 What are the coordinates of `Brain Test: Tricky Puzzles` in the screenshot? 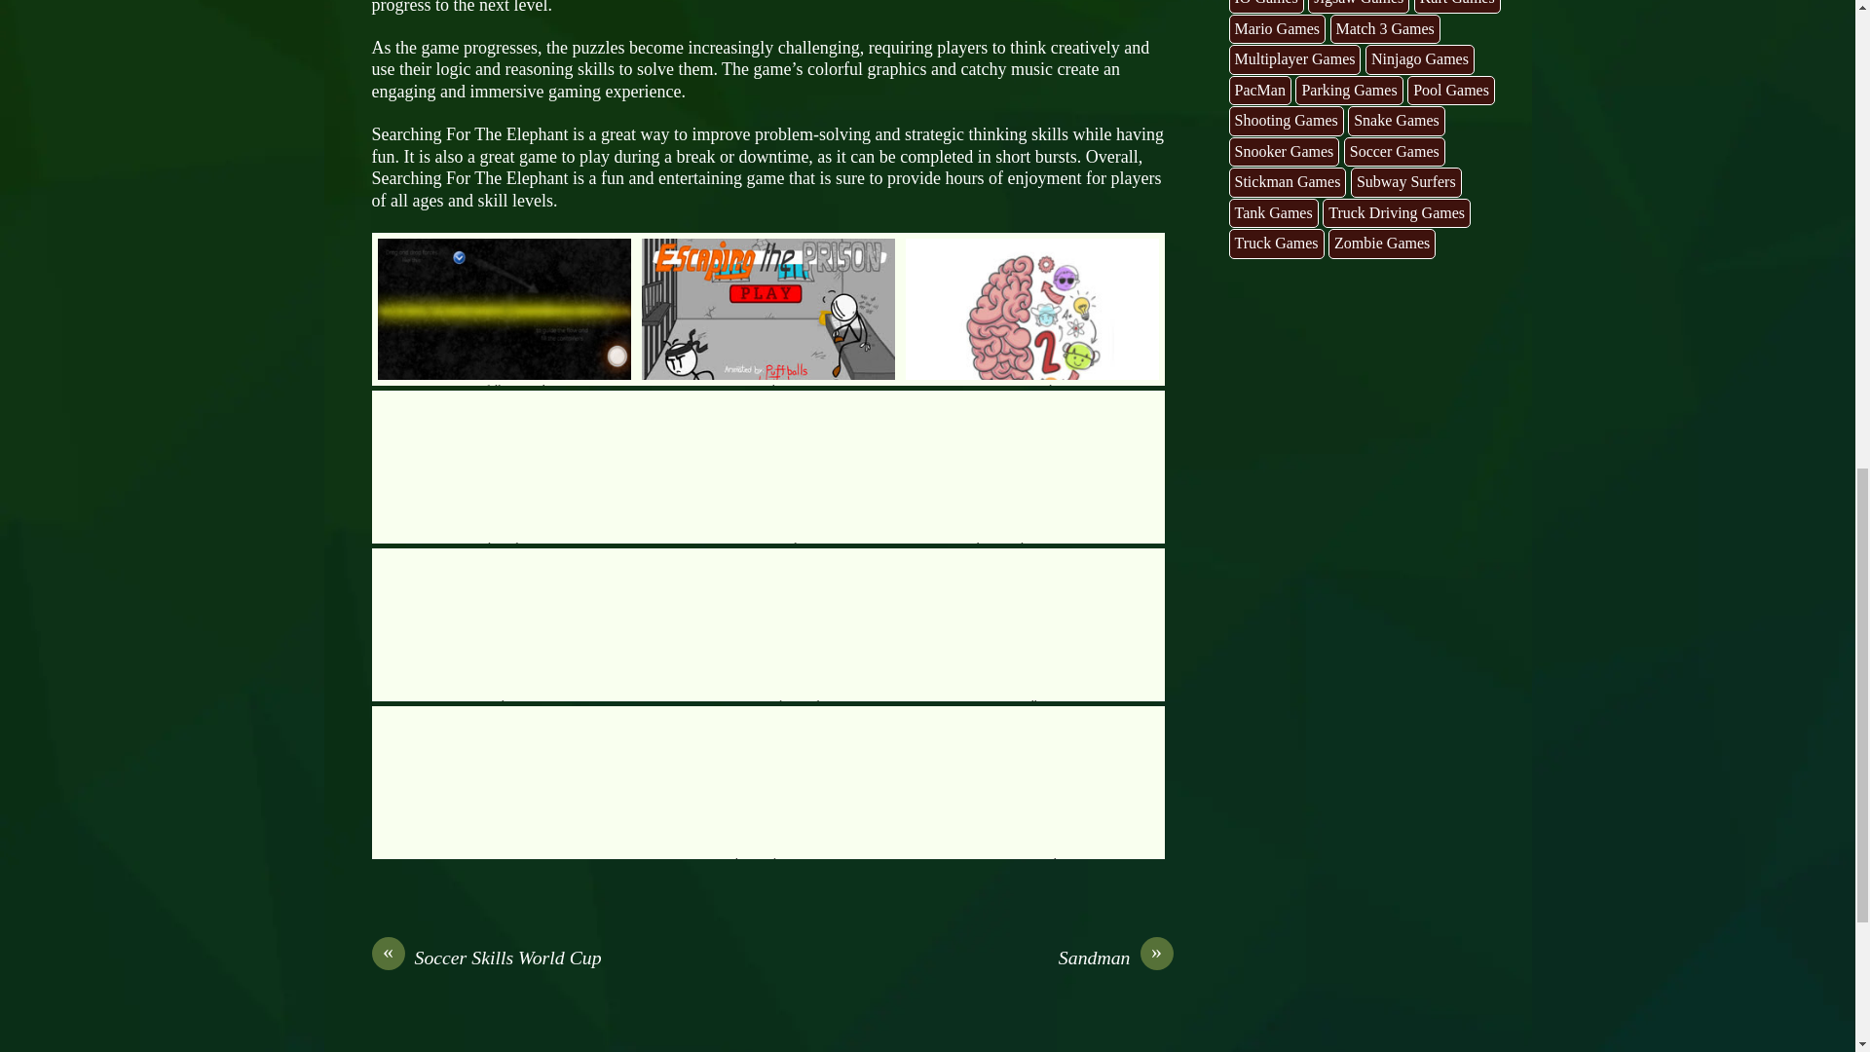 It's located at (767, 624).